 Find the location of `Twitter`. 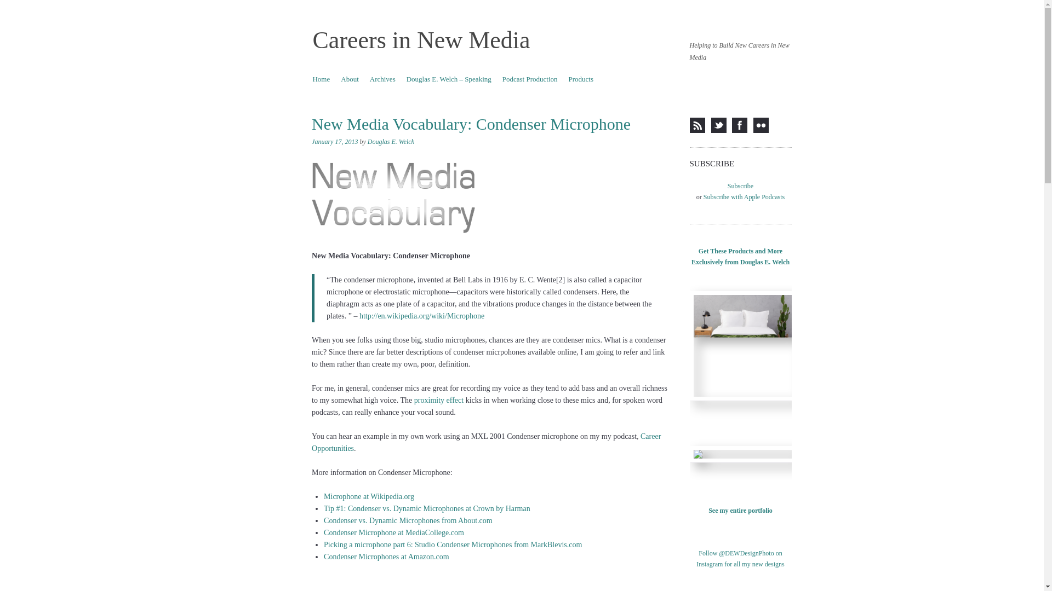

Twitter is located at coordinates (719, 125).